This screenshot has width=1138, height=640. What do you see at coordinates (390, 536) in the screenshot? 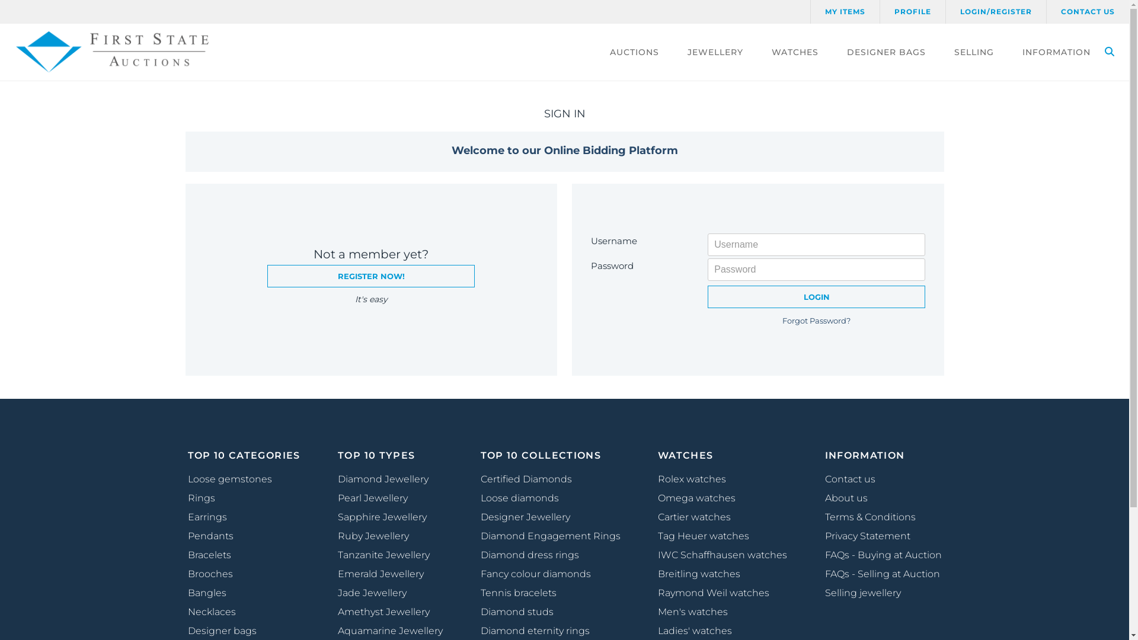
I see `Ruby Jewellery` at bounding box center [390, 536].